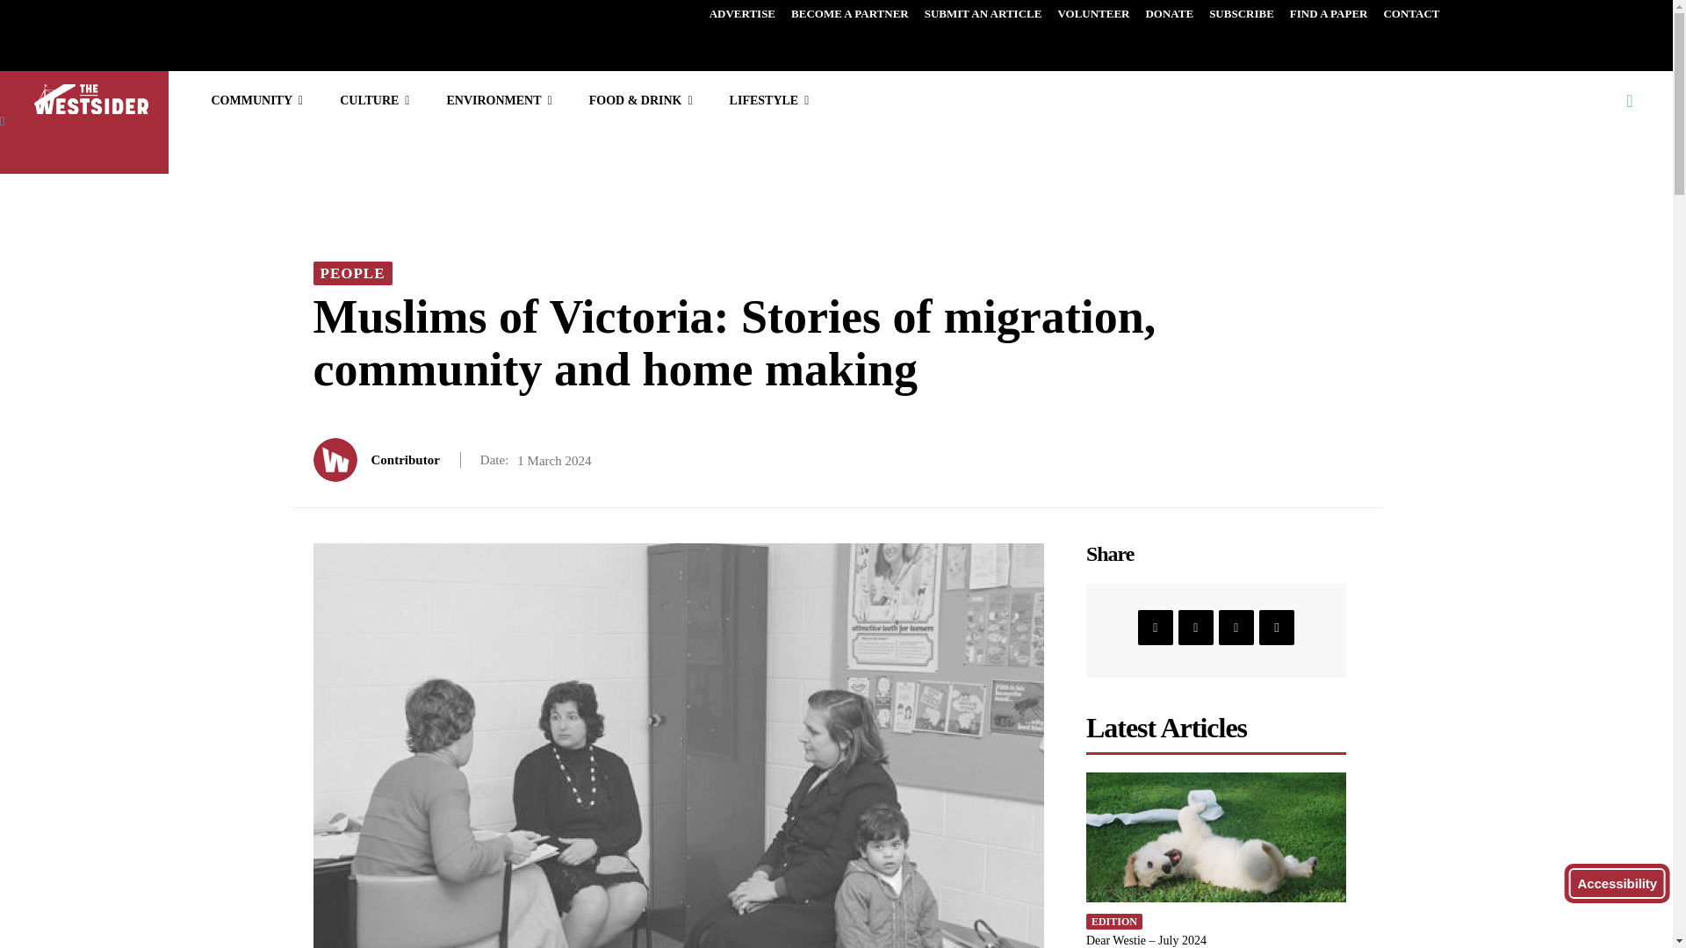 This screenshot has height=948, width=1686. What do you see at coordinates (1410, 14) in the screenshot?
I see `CONTACT` at bounding box center [1410, 14].